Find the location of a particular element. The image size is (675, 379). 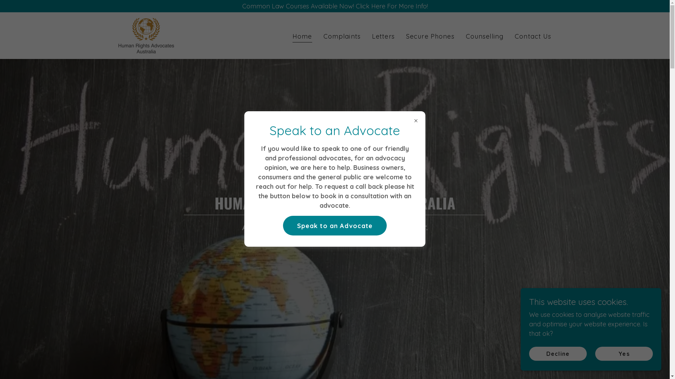

Home is located at coordinates (302, 37).